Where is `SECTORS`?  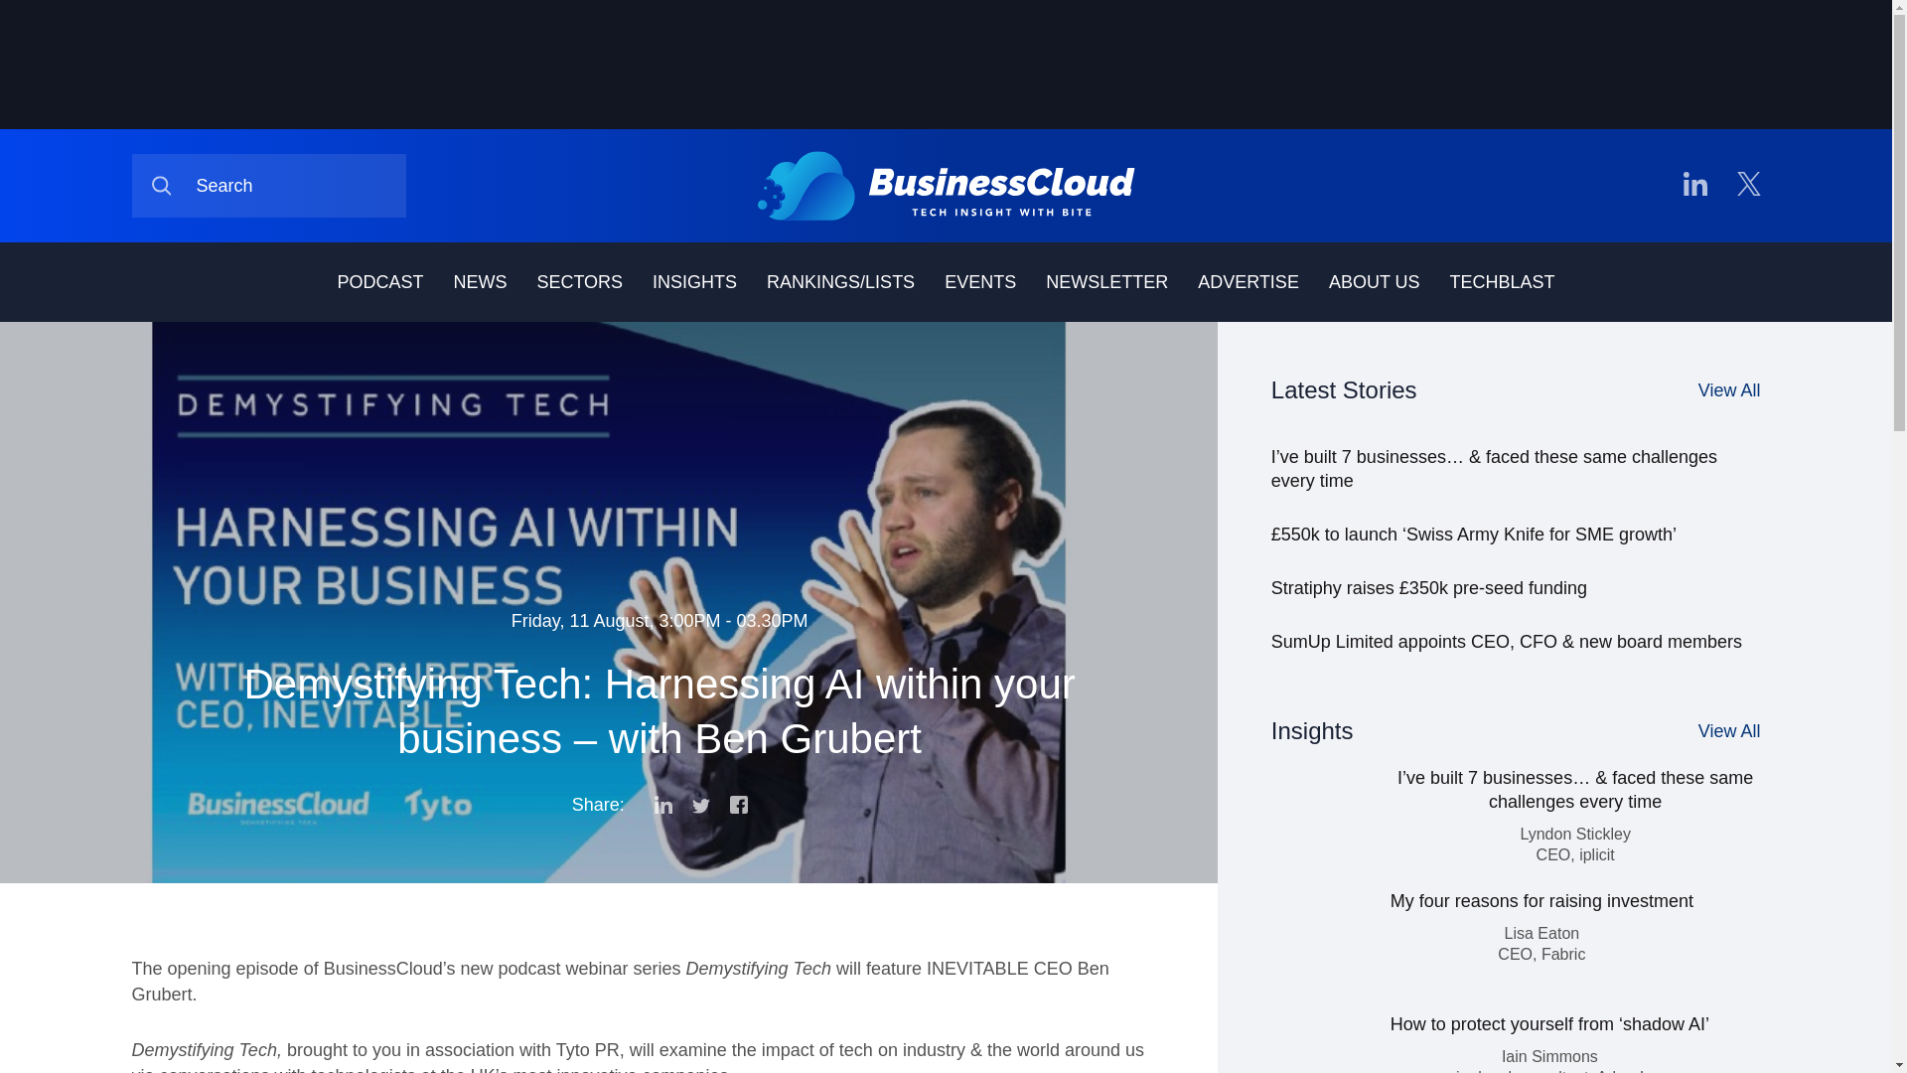
SECTORS is located at coordinates (579, 282).